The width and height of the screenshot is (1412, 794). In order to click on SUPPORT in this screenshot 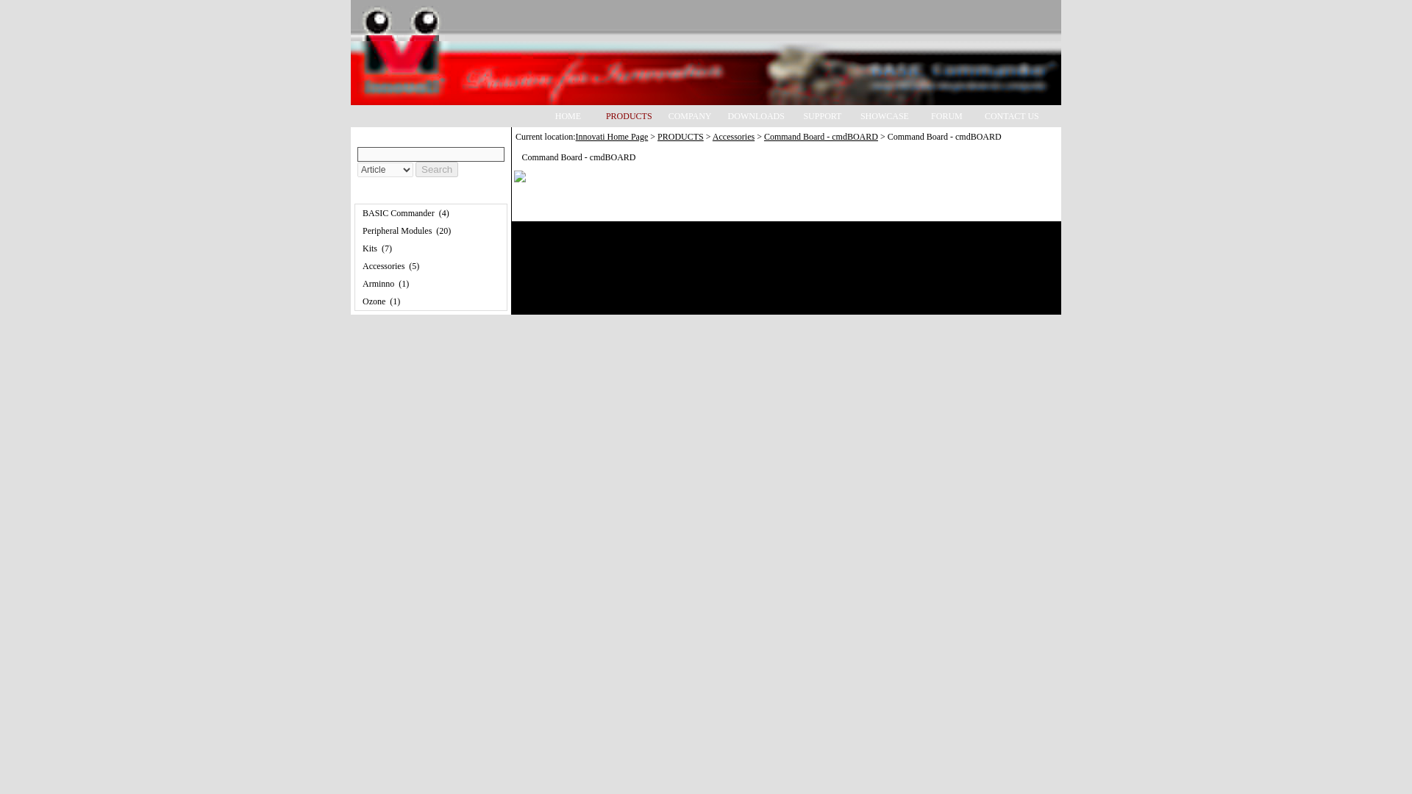, I will do `click(822, 115)`.